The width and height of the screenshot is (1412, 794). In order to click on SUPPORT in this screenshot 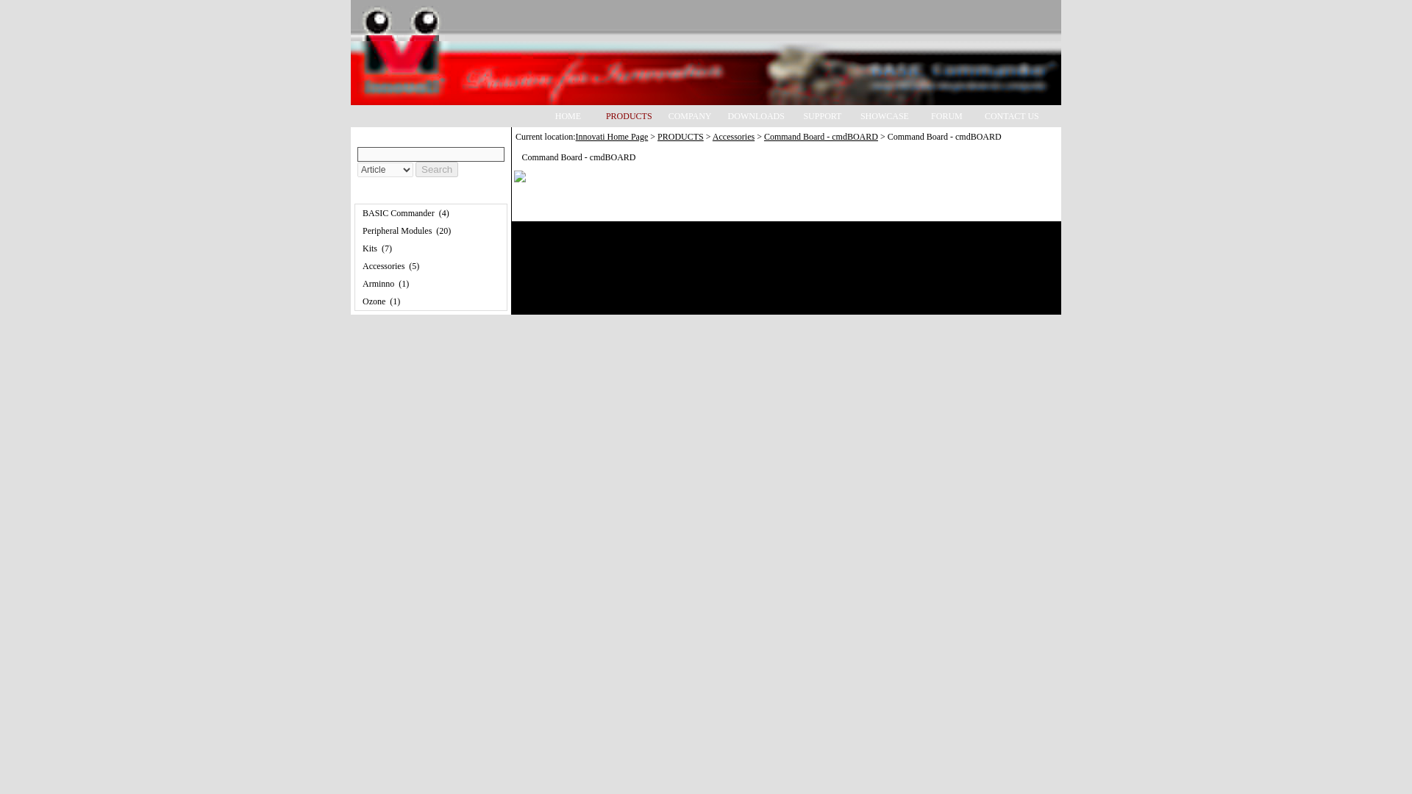, I will do `click(822, 115)`.